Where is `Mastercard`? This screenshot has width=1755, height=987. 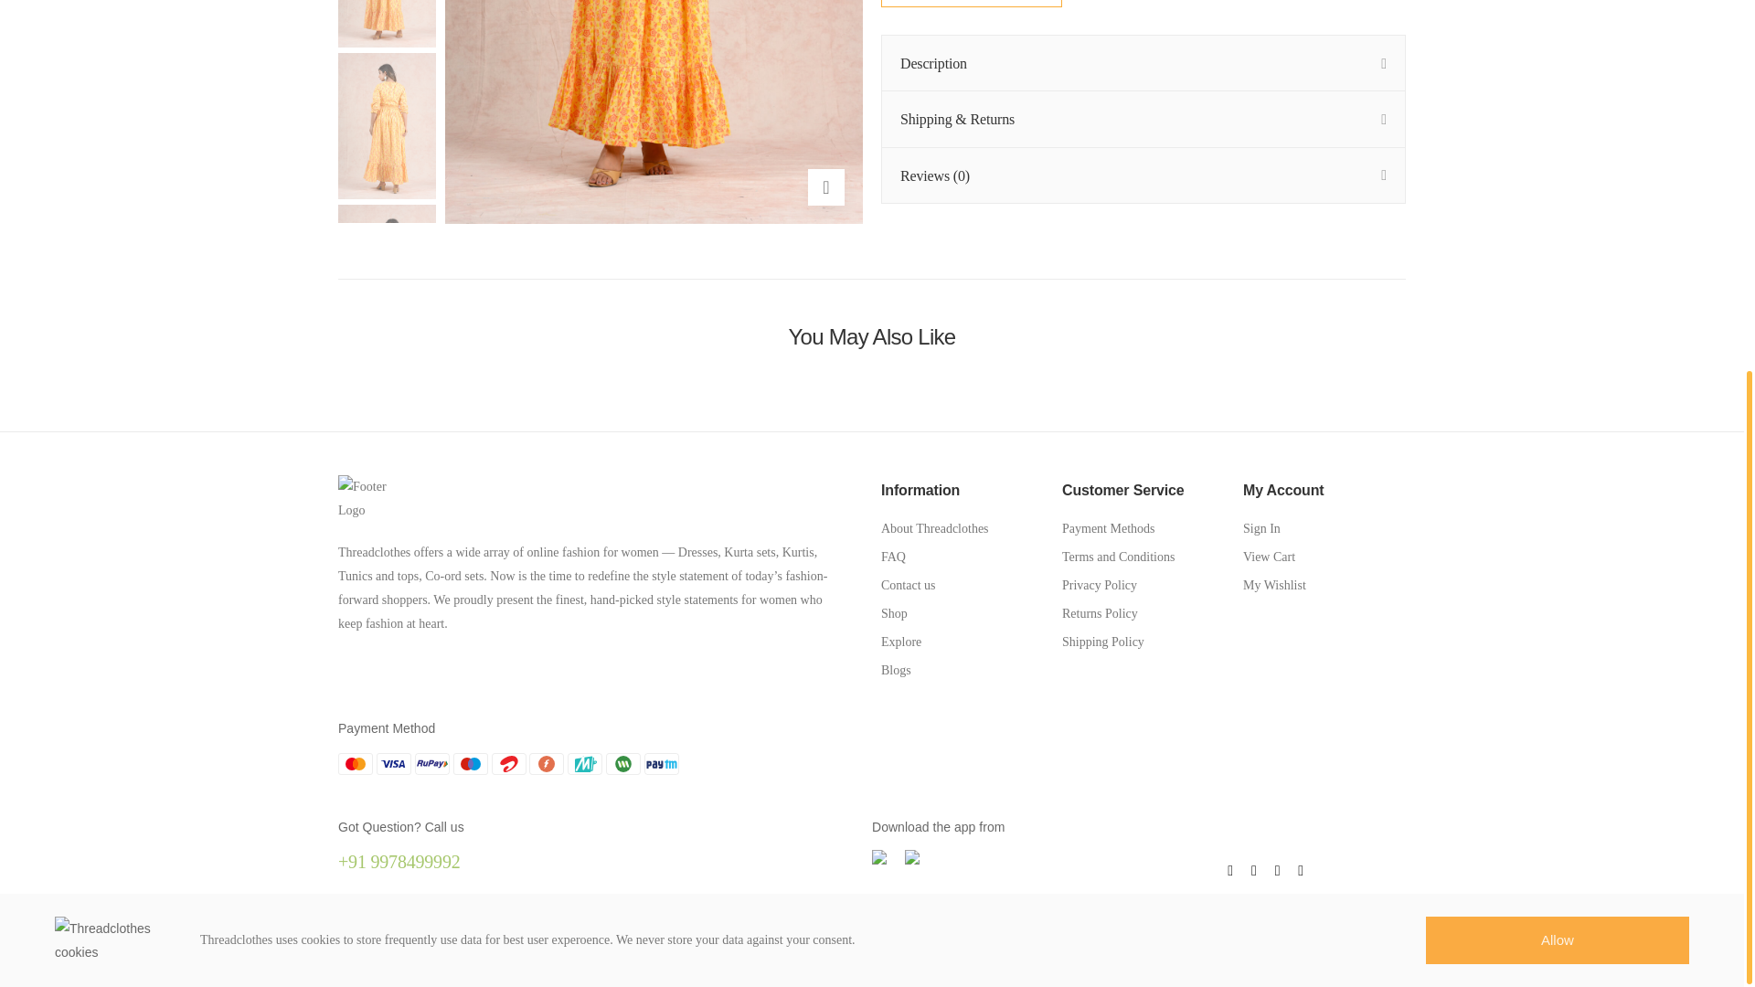
Mastercard is located at coordinates (355, 764).